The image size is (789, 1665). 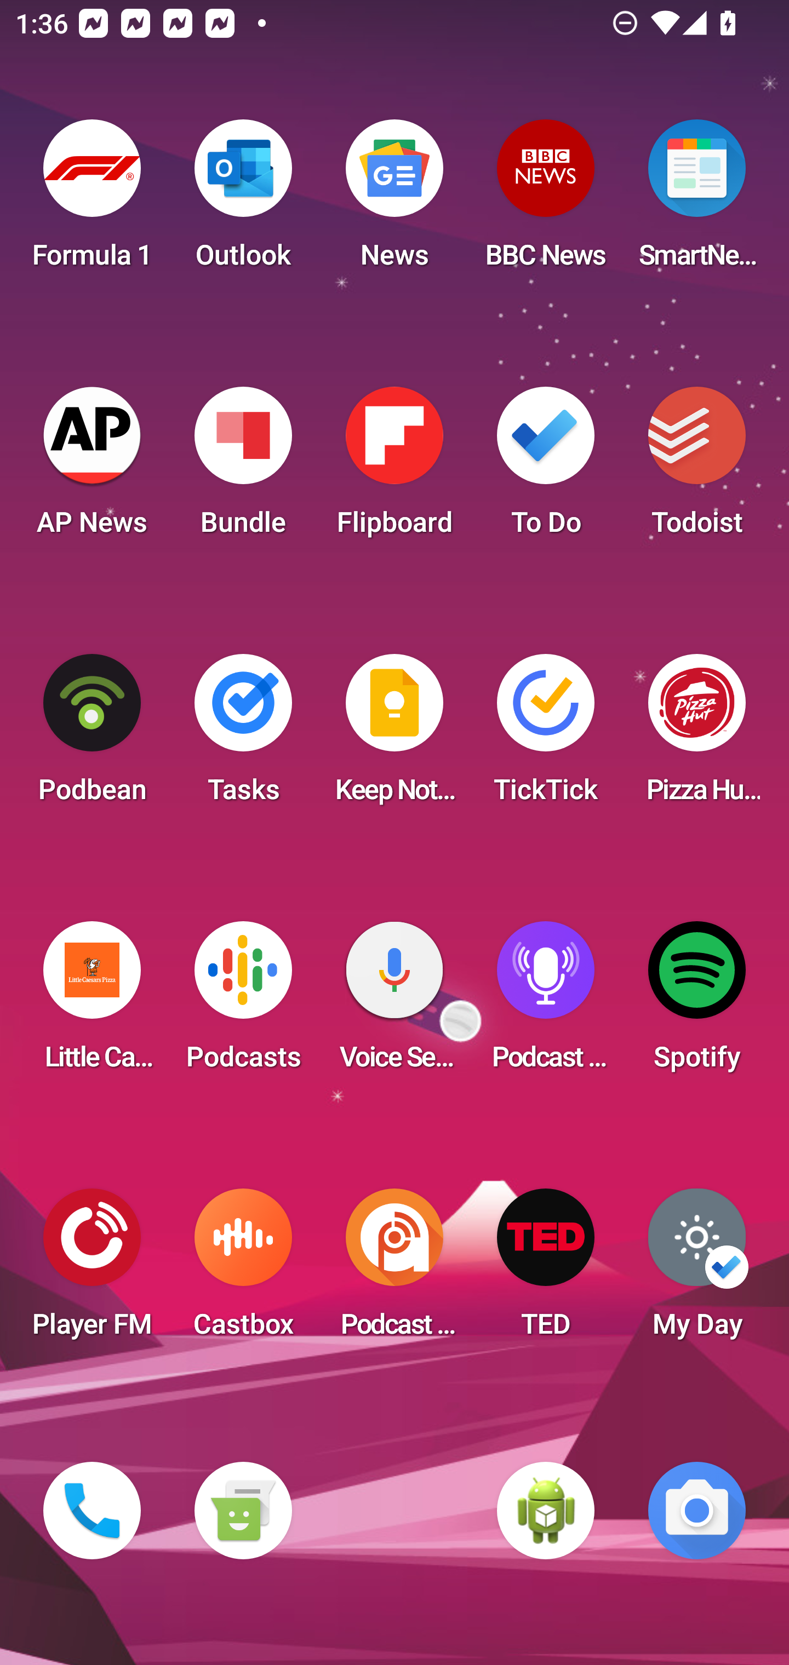 What do you see at coordinates (546, 468) in the screenshot?
I see `To Do` at bounding box center [546, 468].